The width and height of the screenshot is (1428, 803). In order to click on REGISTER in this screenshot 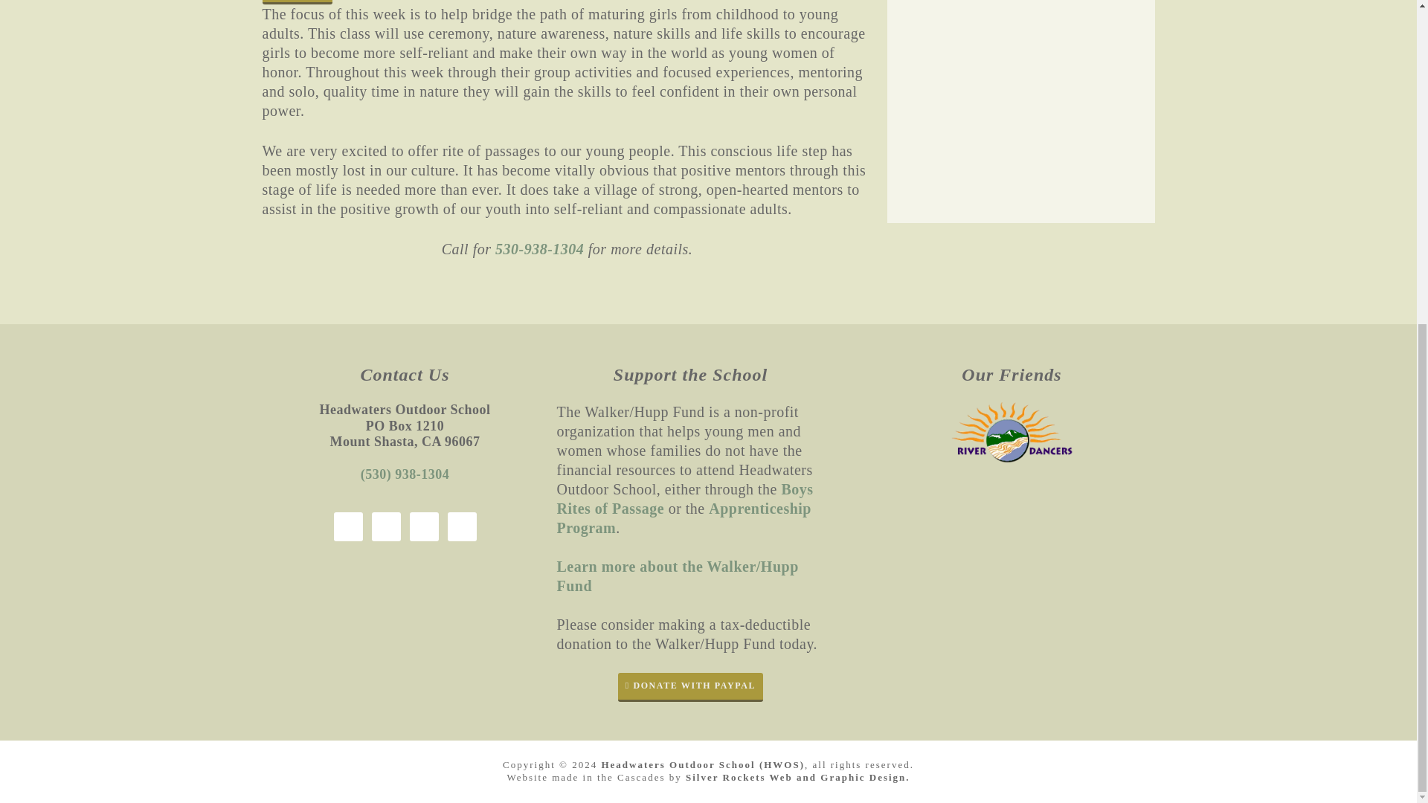, I will do `click(297, 2)`.